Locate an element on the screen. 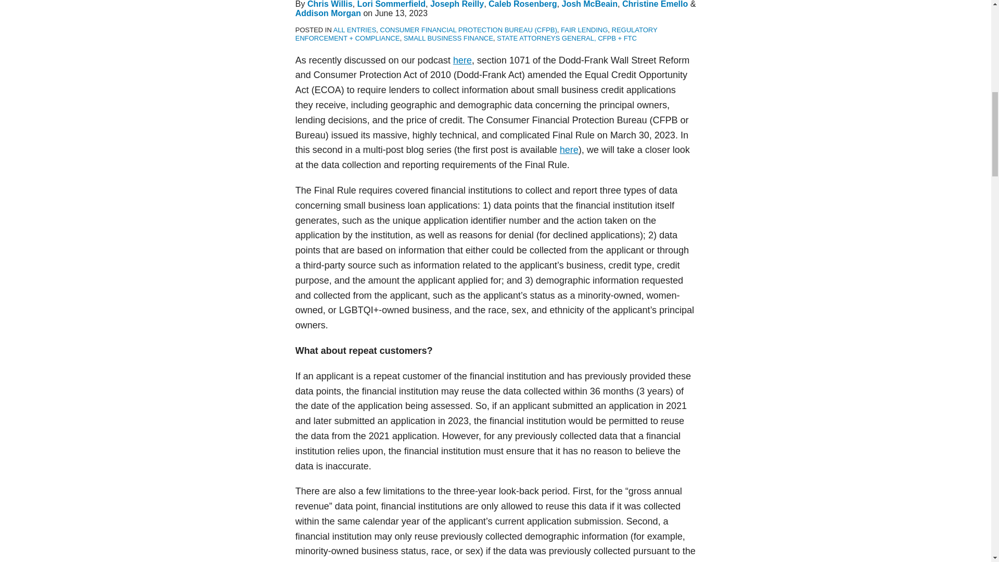 This screenshot has height=562, width=999. here is located at coordinates (462, 60).